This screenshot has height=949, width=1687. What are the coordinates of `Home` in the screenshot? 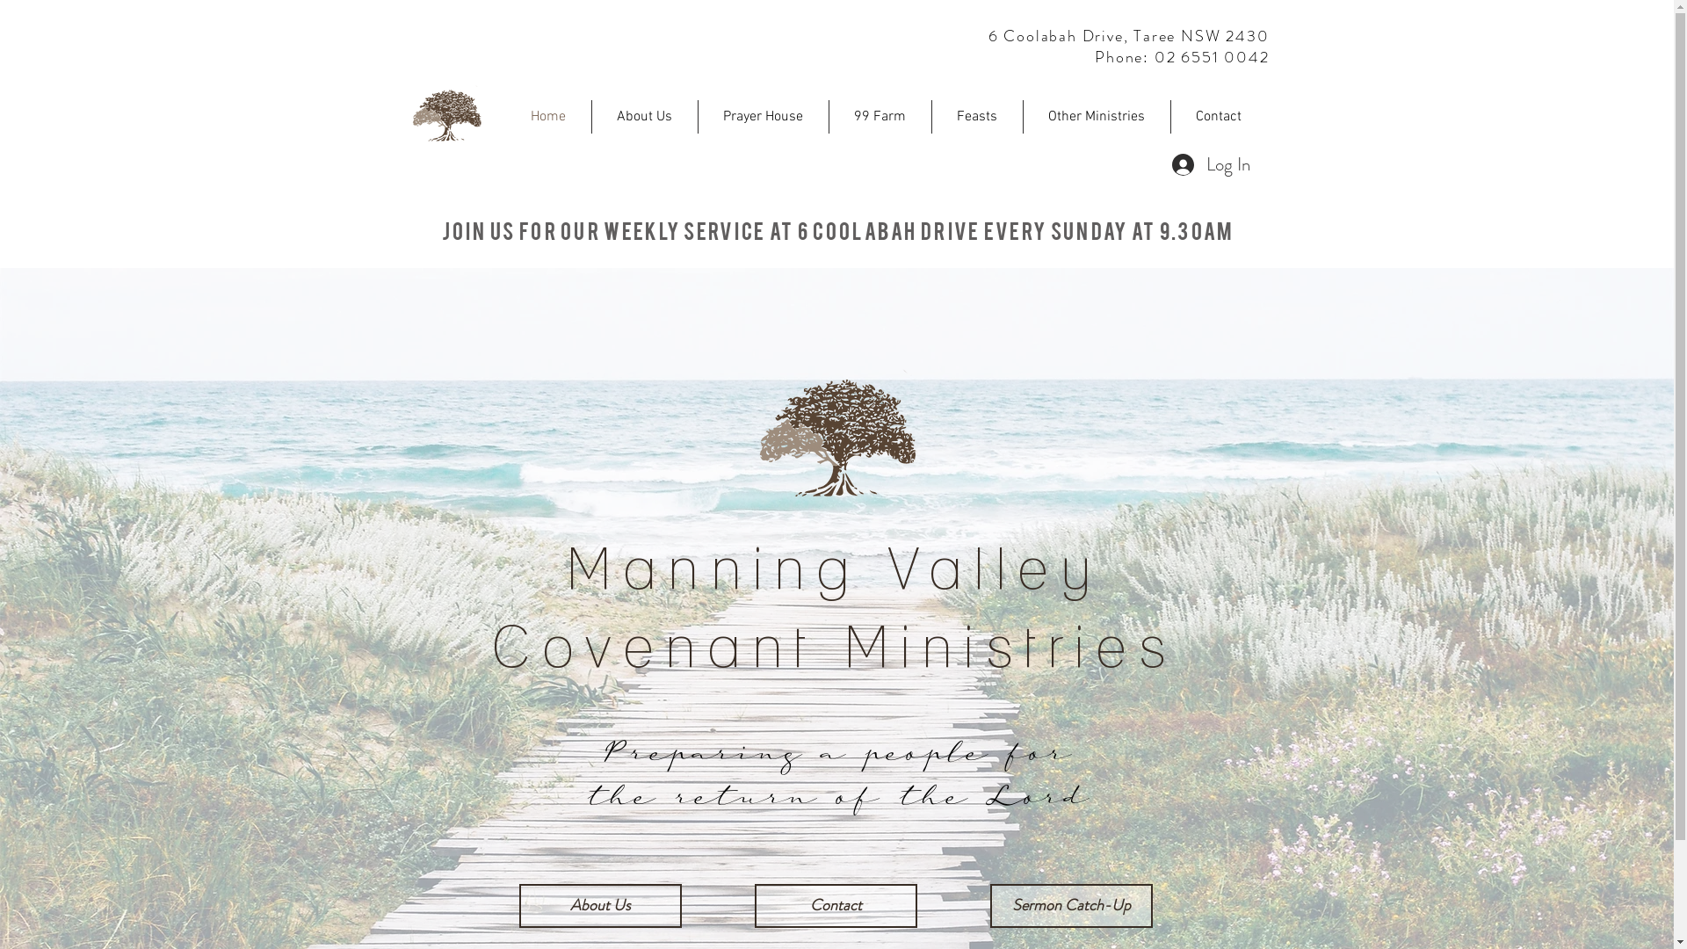 It's located at (547, 117).